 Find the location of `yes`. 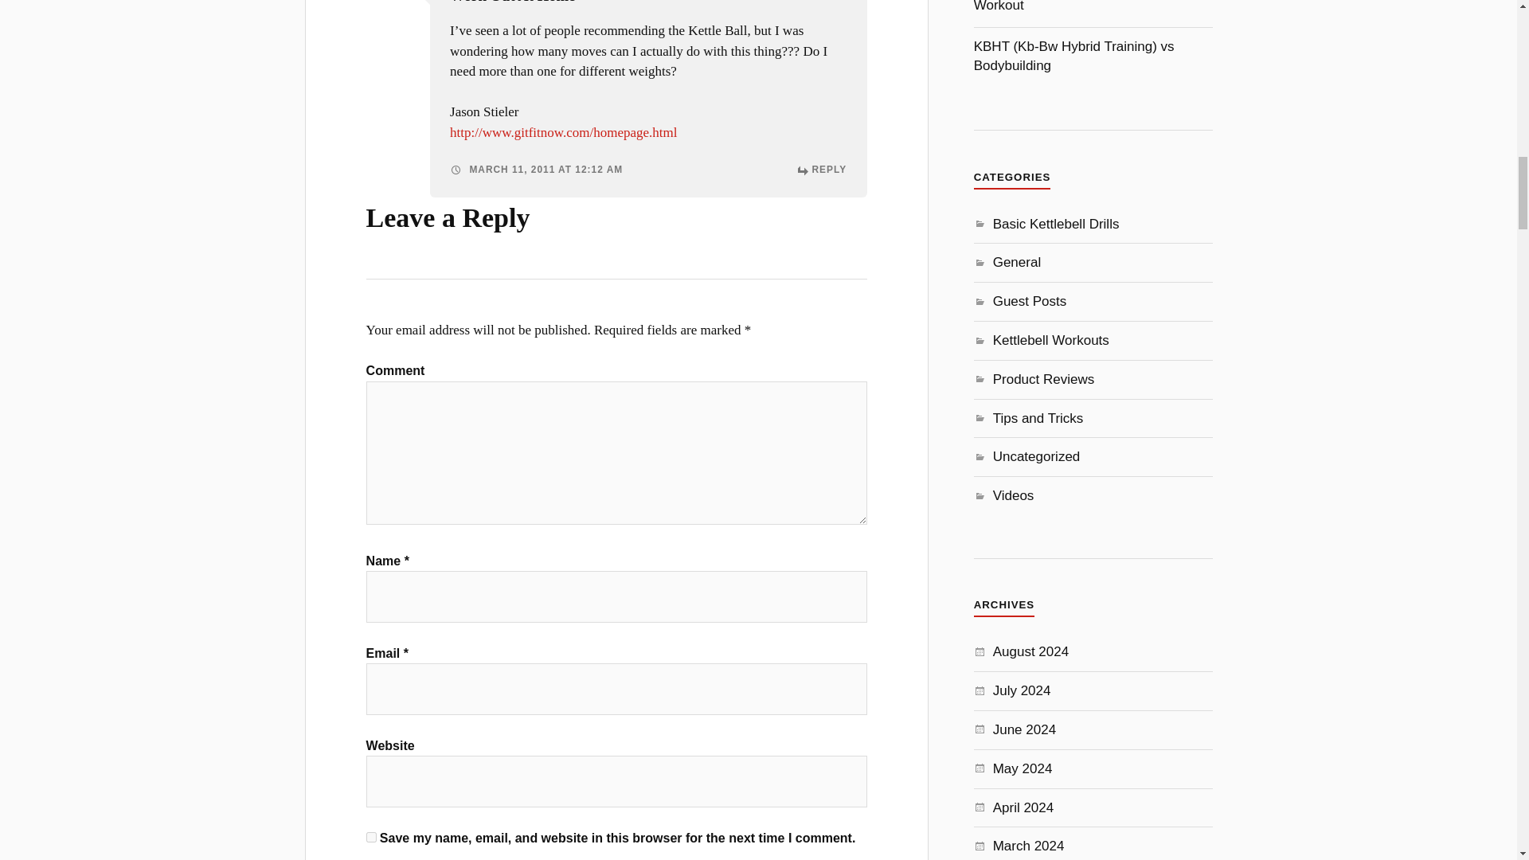

yes is located at coordinates (371, 838).